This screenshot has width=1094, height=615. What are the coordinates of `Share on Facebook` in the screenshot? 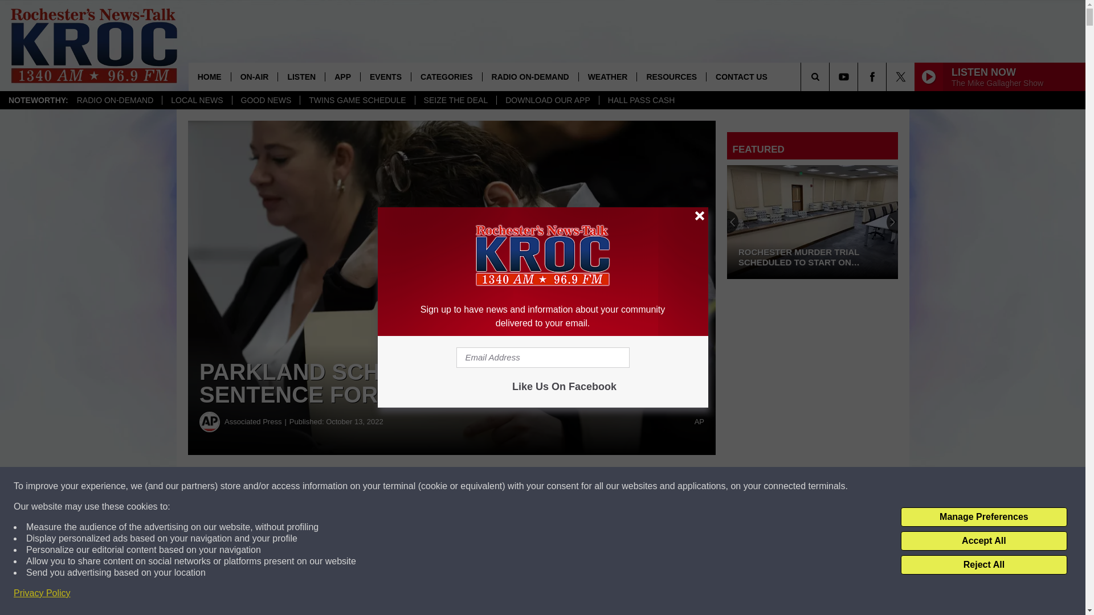 It's located at (346, 486).